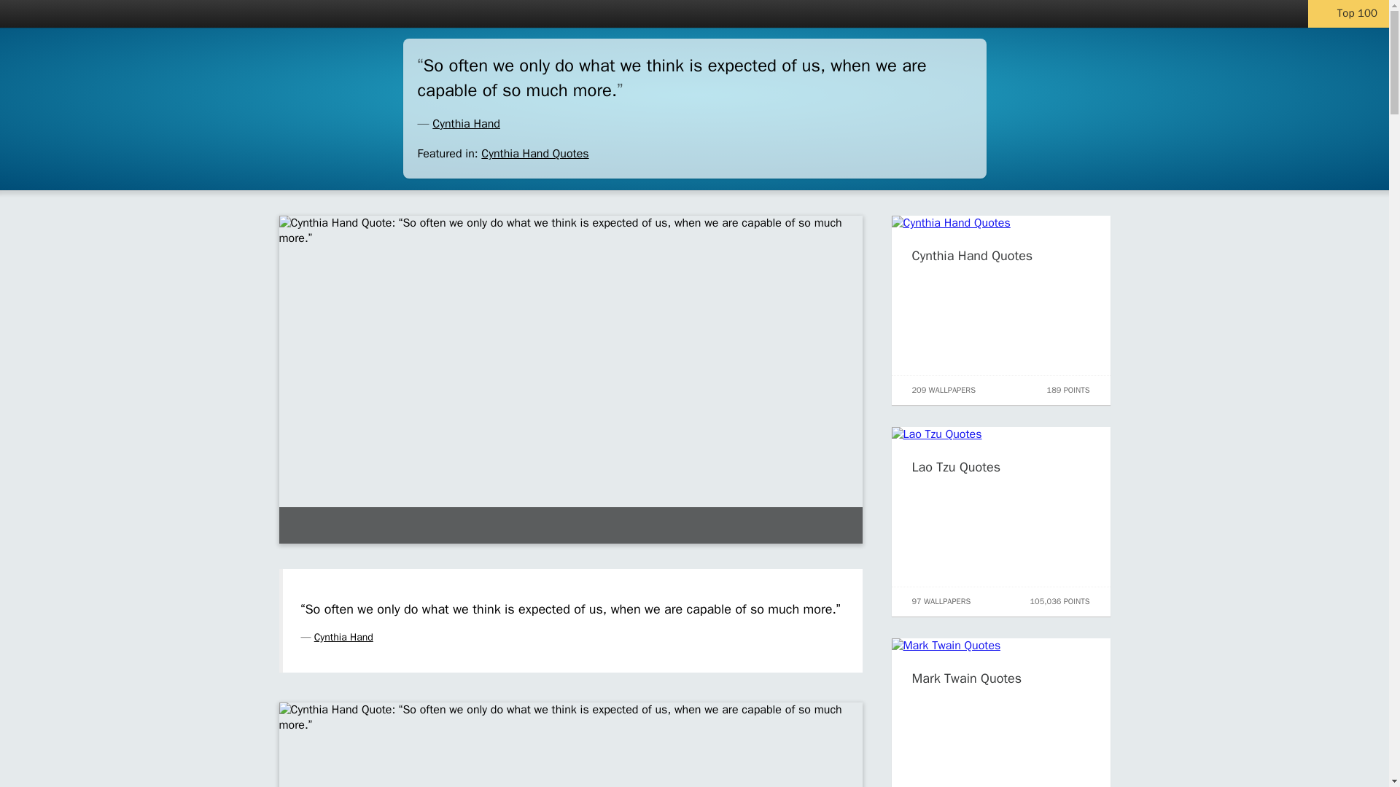  Describe the element at coordinates (971, 255) in the screenshot. I see `Cynthia Hand Quotes` at that location.